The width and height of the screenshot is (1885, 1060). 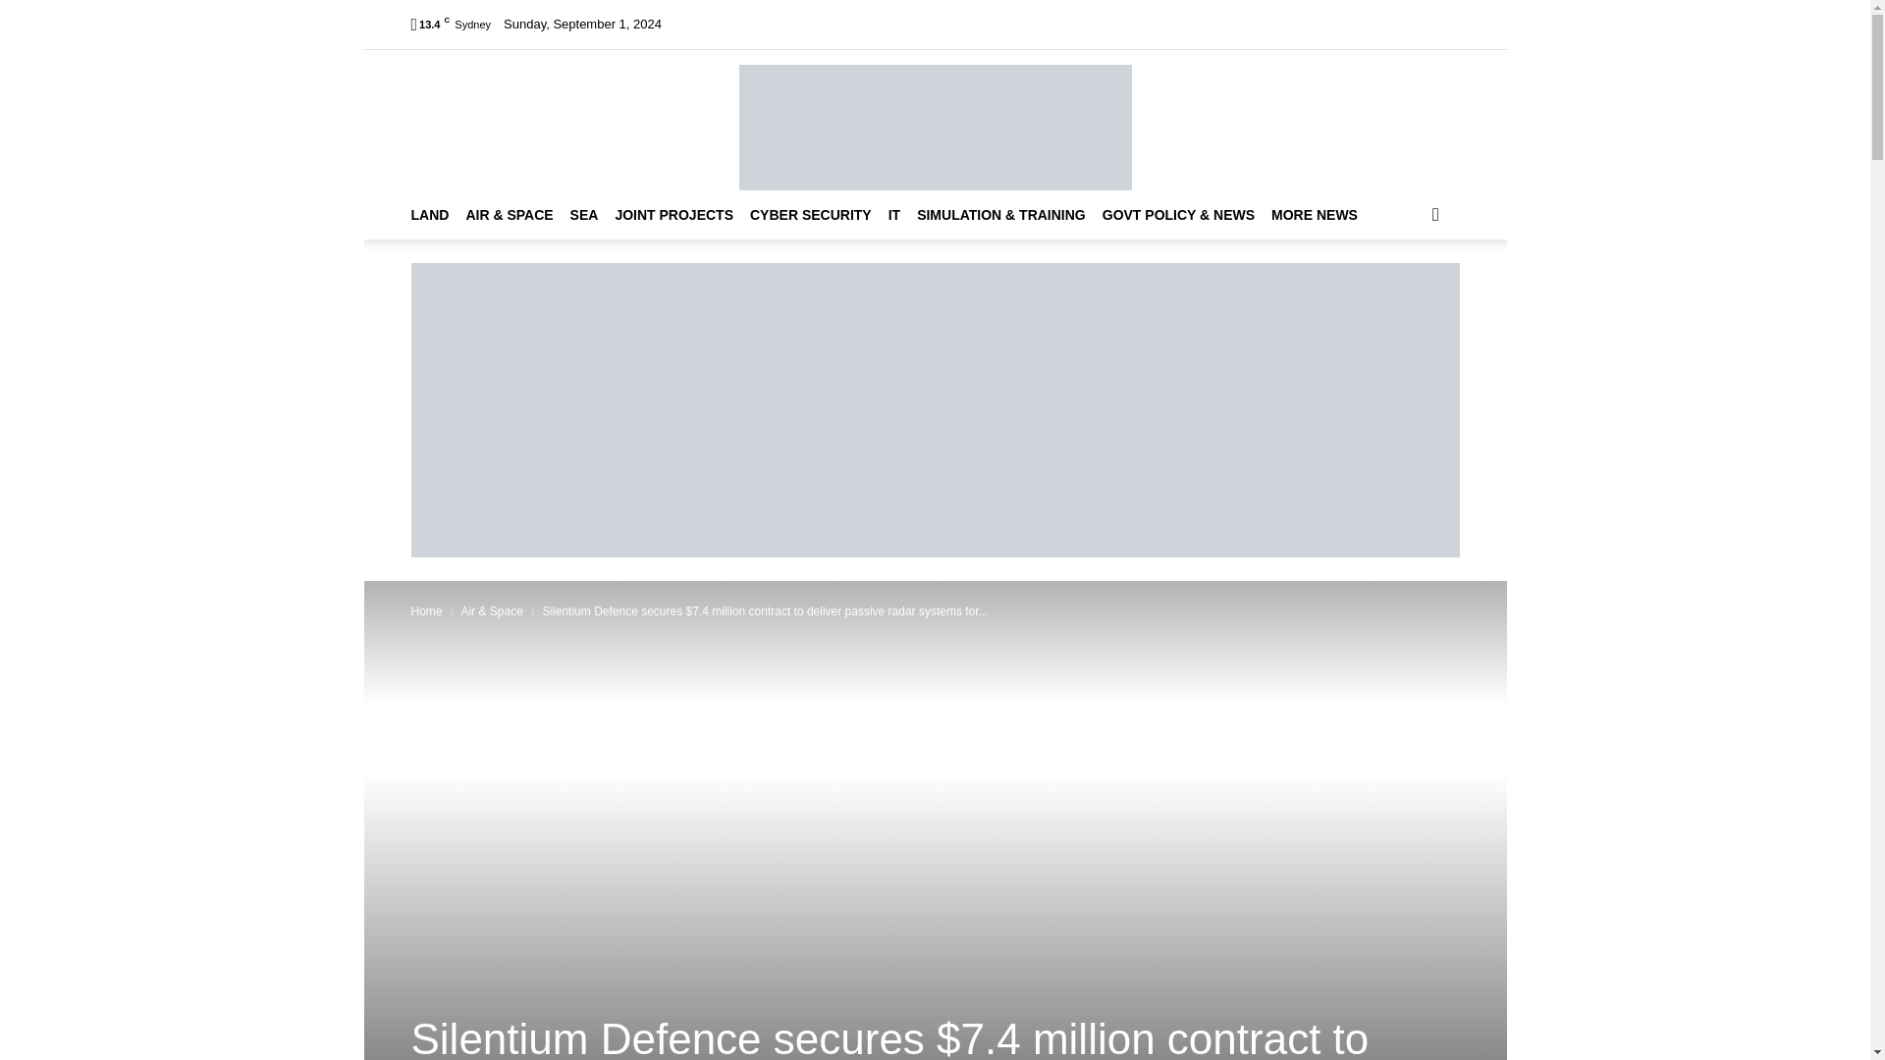 What do you see at coordinates (935, 120) in the screenshot?
I see `APDR` at bounding box center [935, 120].